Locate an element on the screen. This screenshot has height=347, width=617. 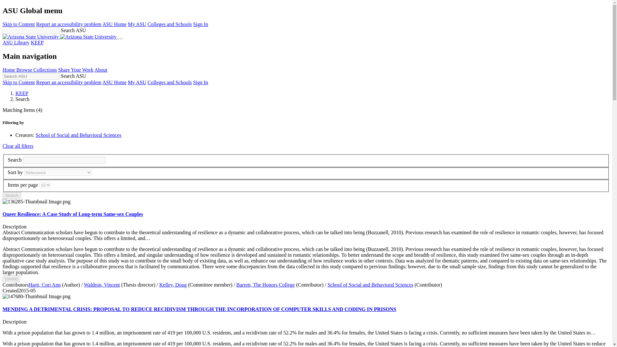
Screen reader link to the accessibility page is located at coordinates (68, 82).